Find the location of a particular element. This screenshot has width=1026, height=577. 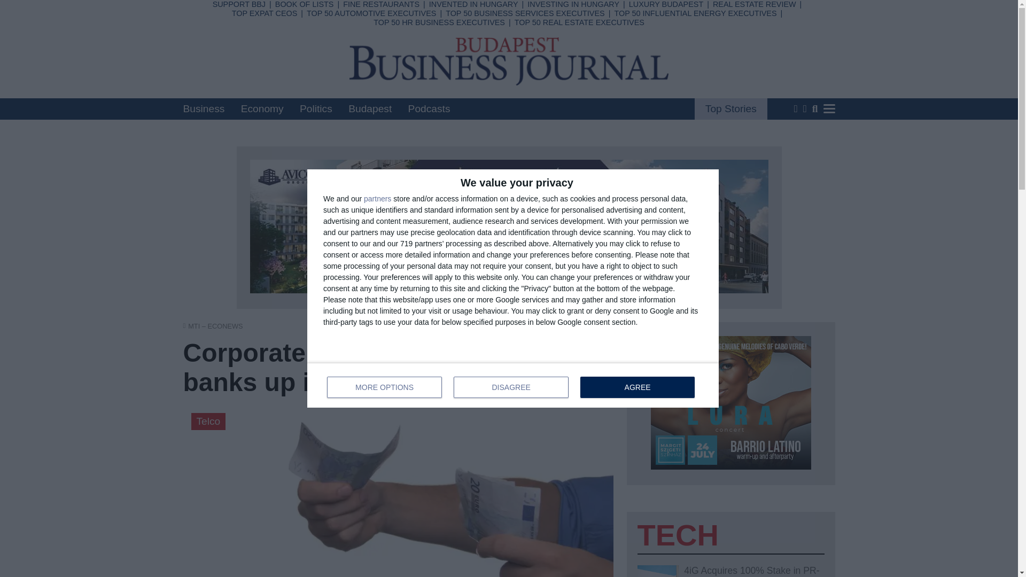

REAL ESTATE REVIEW is located at coordinates (755, 4).